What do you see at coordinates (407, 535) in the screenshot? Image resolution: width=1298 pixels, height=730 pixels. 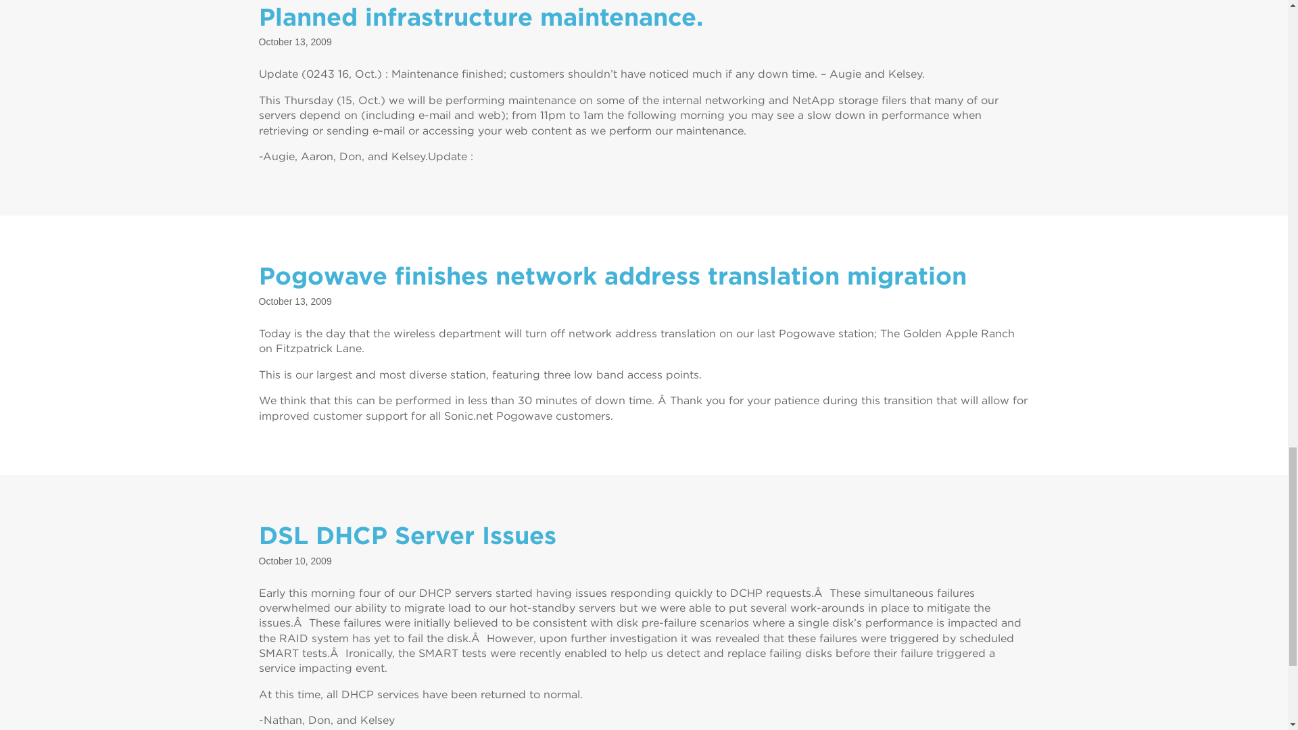 I see `DSL DHCP Server Issues` at bounding box center [407, 535].